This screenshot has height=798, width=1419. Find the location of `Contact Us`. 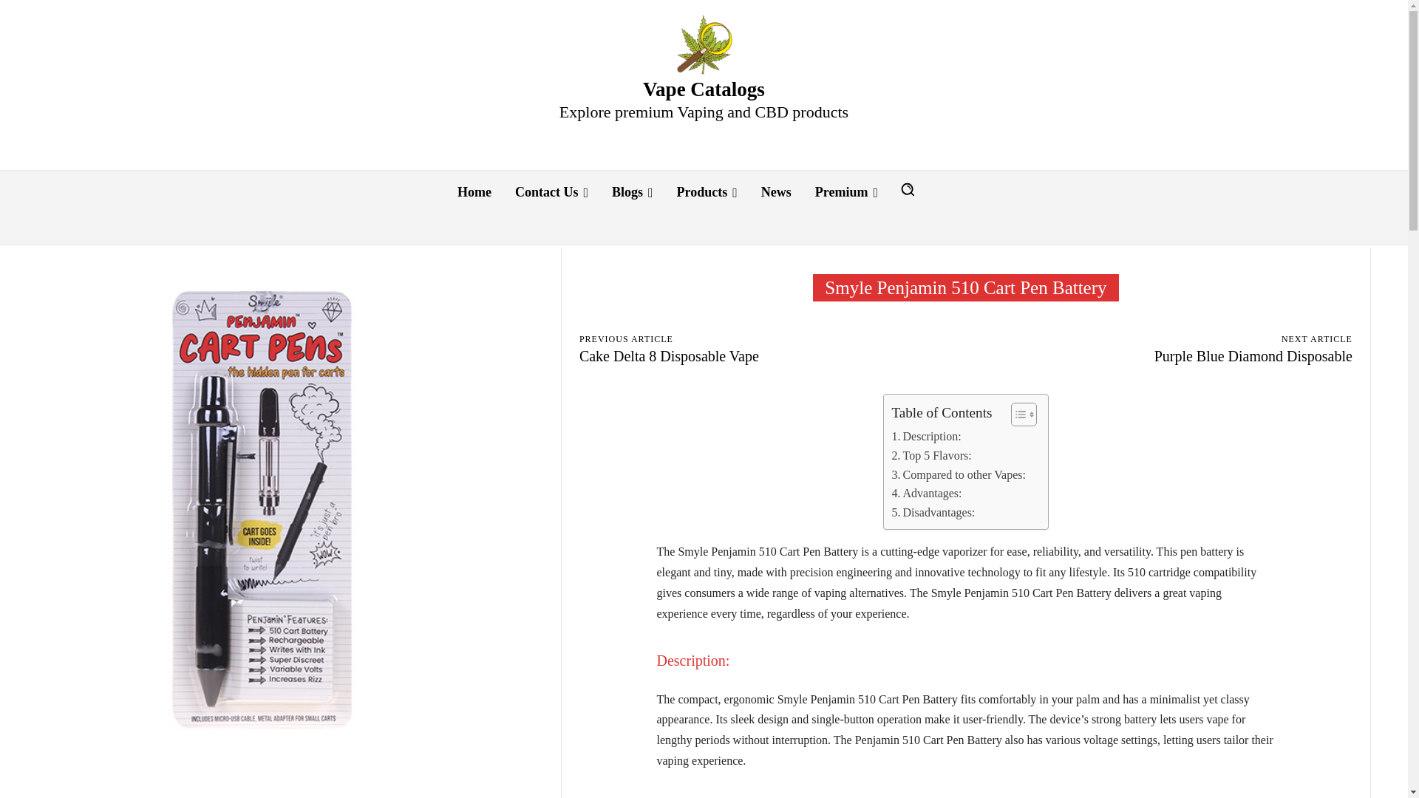

Contact Us is located at coordinates (551, 192).